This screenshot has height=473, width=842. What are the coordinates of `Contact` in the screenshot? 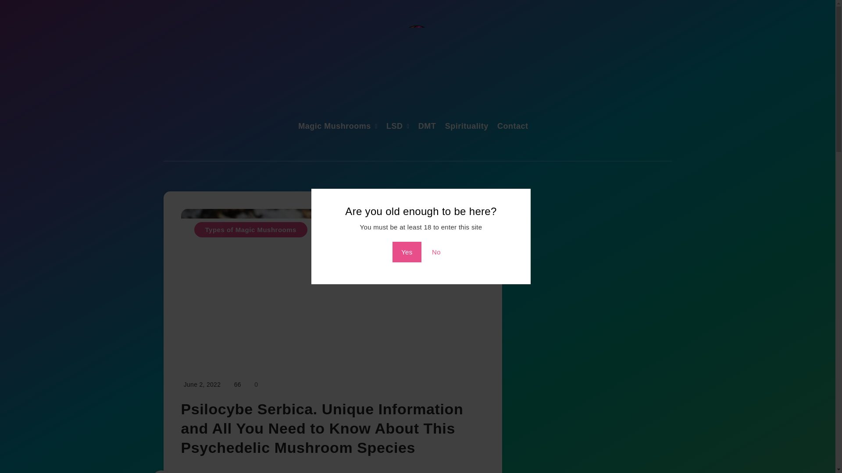 It's located at (513, 127).